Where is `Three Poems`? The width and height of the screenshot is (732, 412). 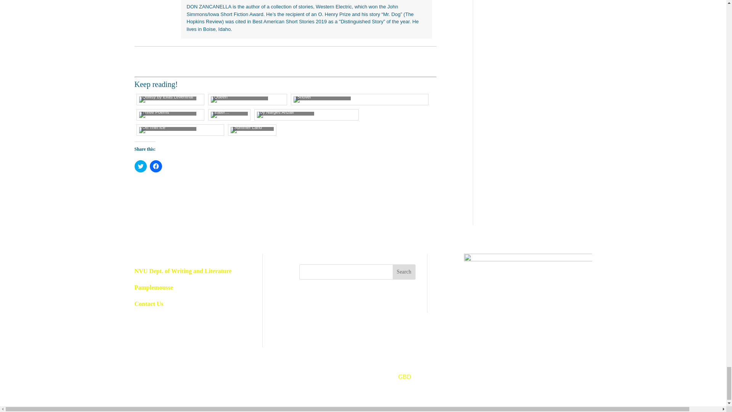 Three Poems is located at coordinates (170, 114).